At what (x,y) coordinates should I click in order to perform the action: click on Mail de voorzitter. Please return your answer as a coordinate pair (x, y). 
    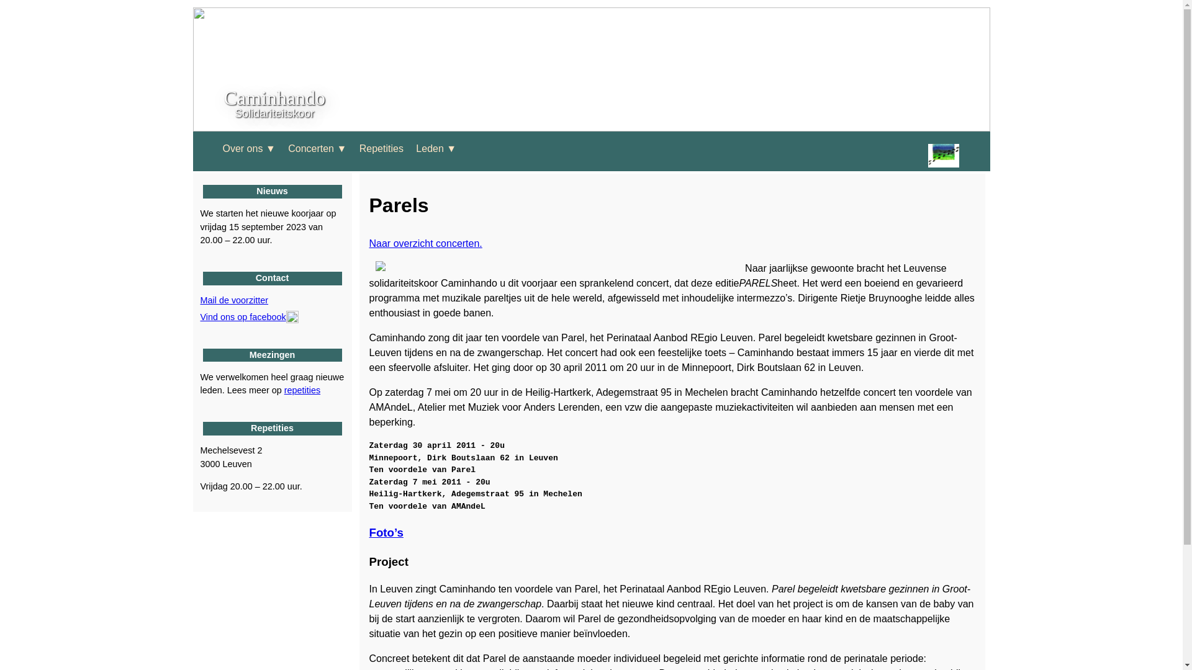
    Looking at the image, I should click on (234, 300).